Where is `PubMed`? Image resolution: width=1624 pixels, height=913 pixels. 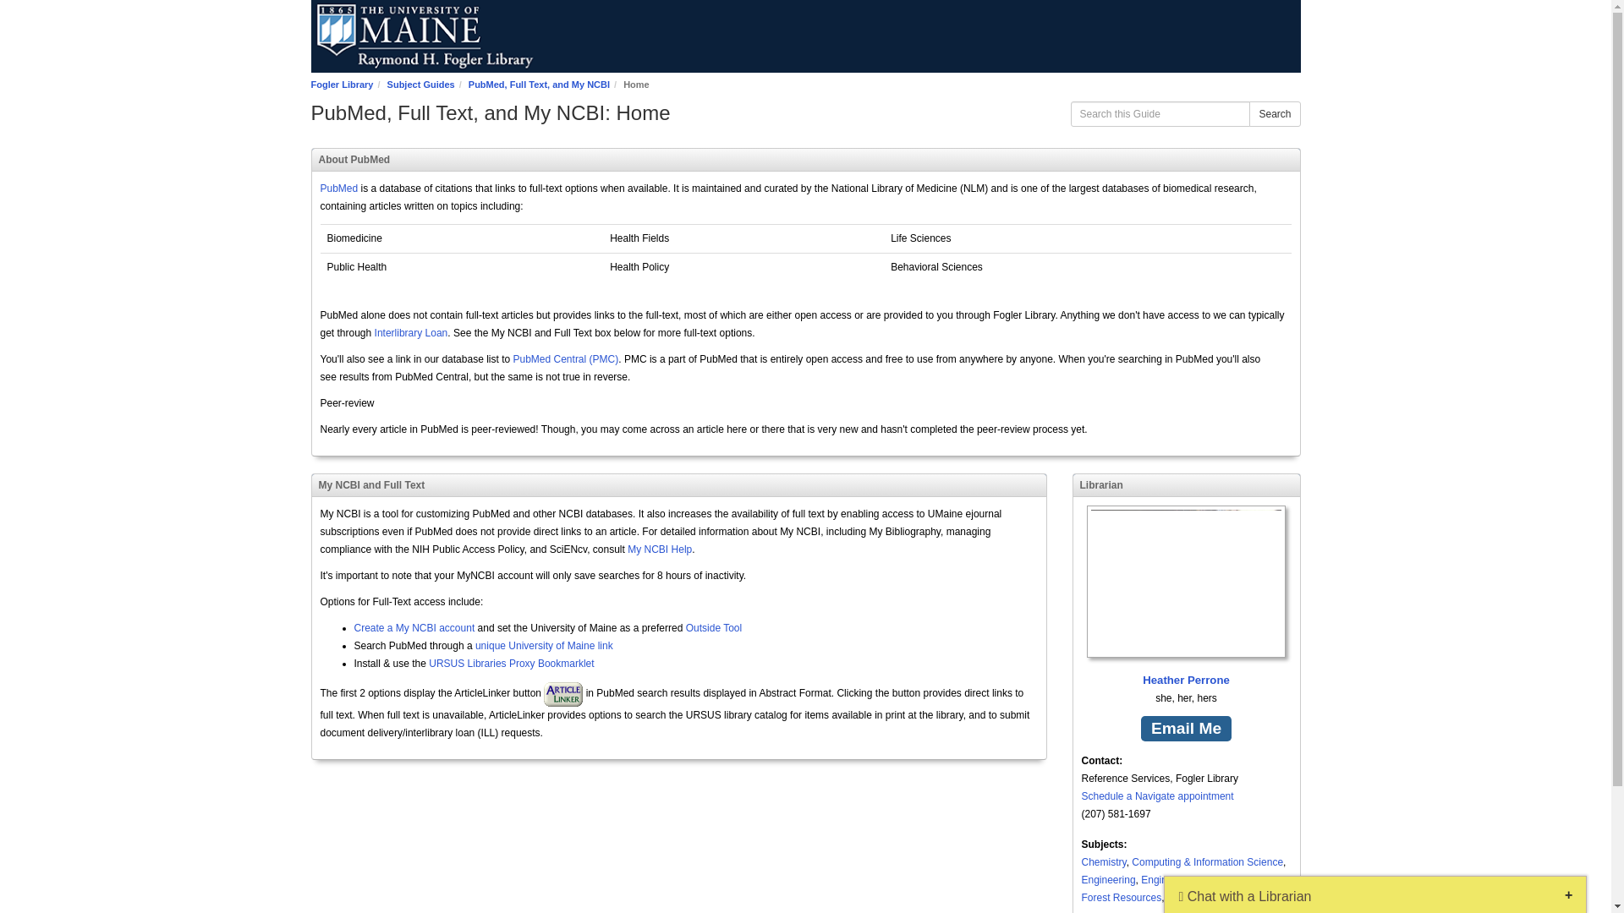
PubMed is located at coordinates (338, 189).